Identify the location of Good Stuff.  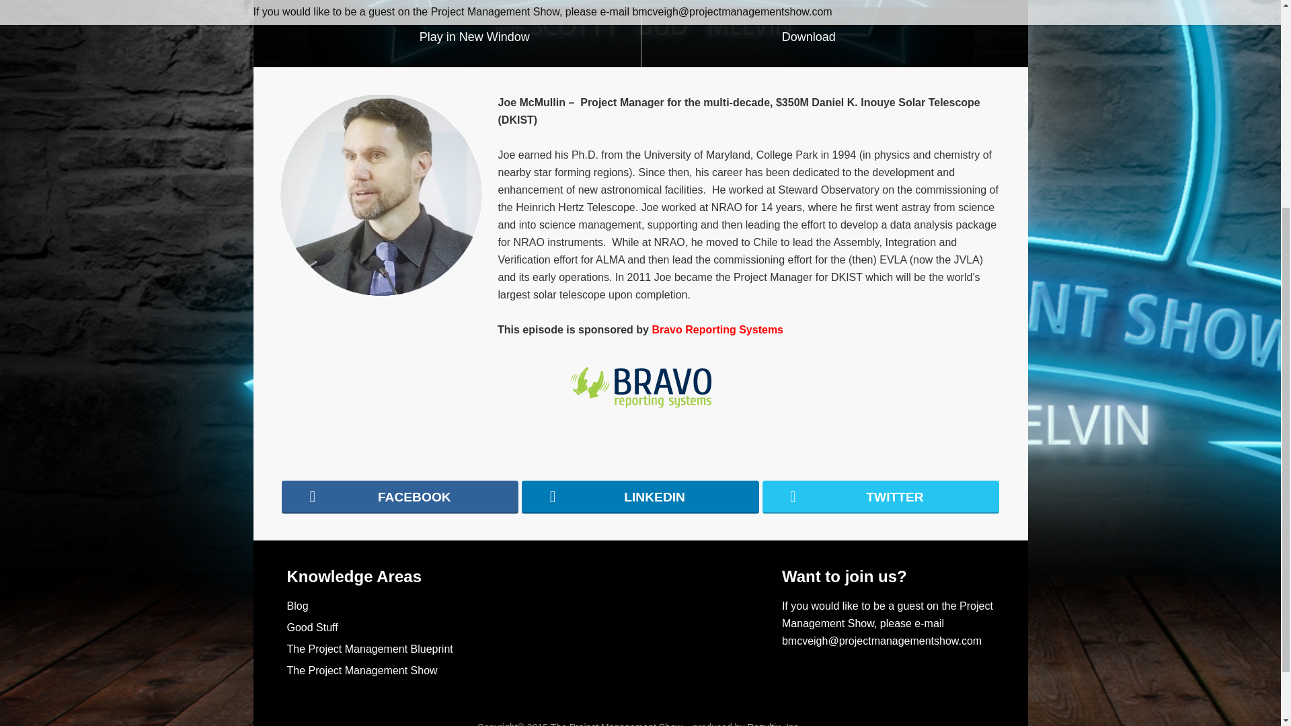
(312, 627).